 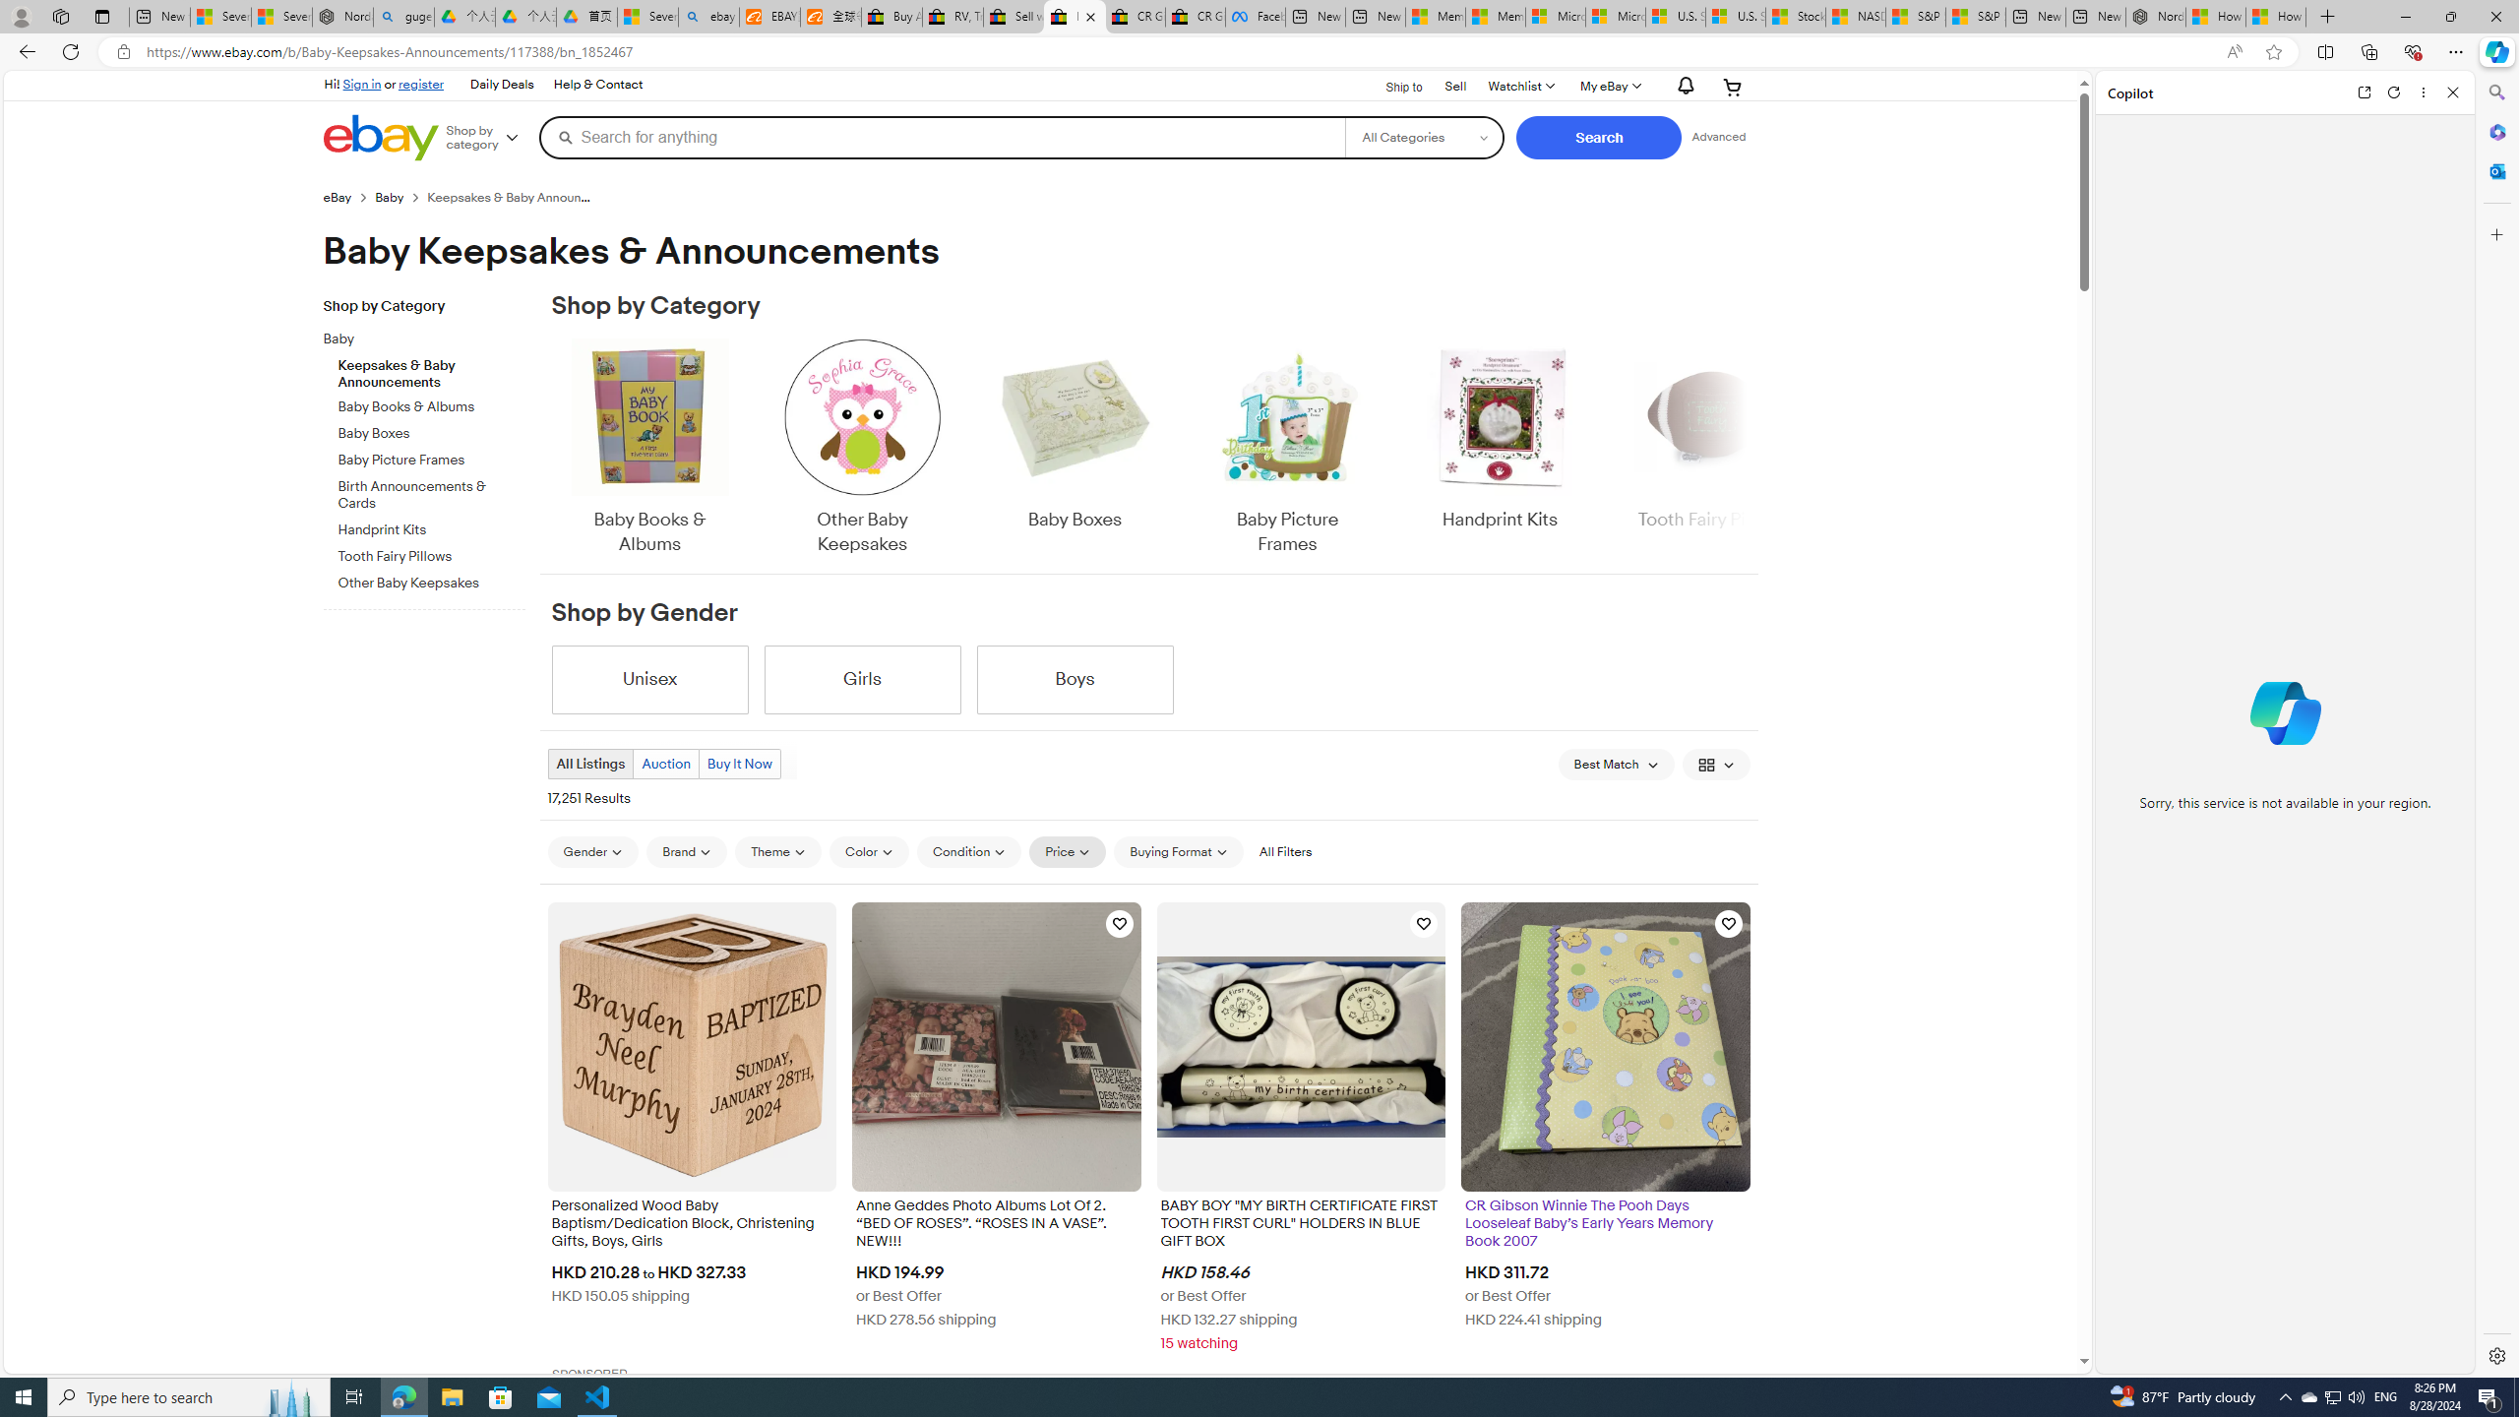 I want to click on register, so click(x=421, y=84).